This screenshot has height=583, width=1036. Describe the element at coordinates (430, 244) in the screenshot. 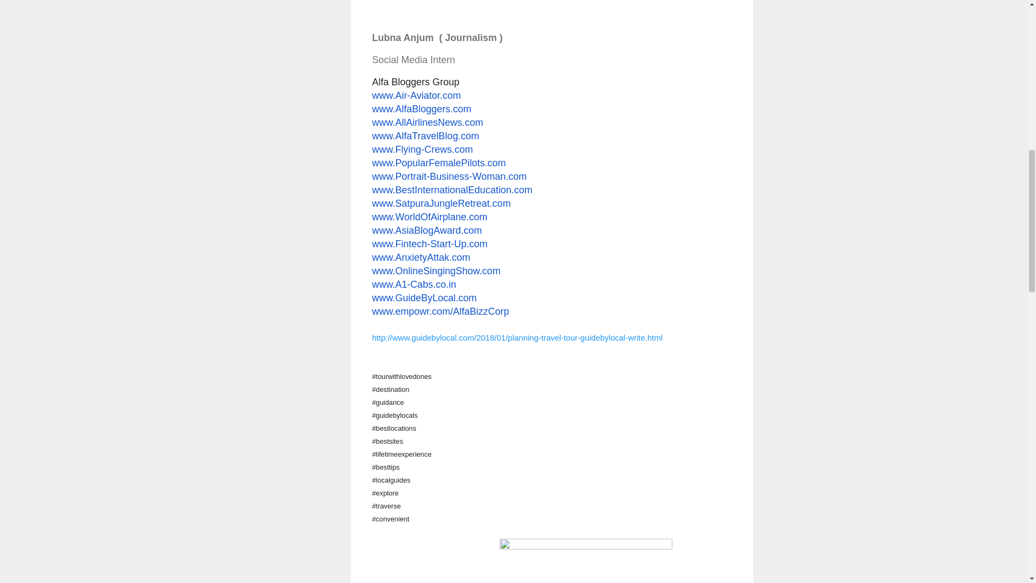

I see `www.Fintech-Start-Up.com` at that location.